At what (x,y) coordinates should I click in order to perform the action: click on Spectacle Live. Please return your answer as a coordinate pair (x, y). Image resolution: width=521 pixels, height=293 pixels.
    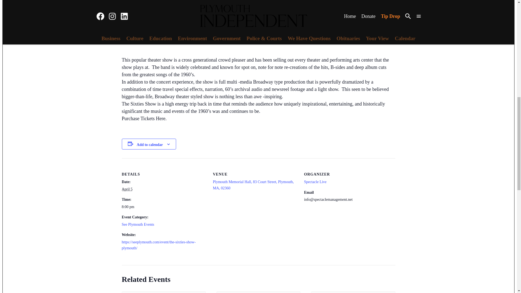
    Looking at the image, I should click on (315, 182).